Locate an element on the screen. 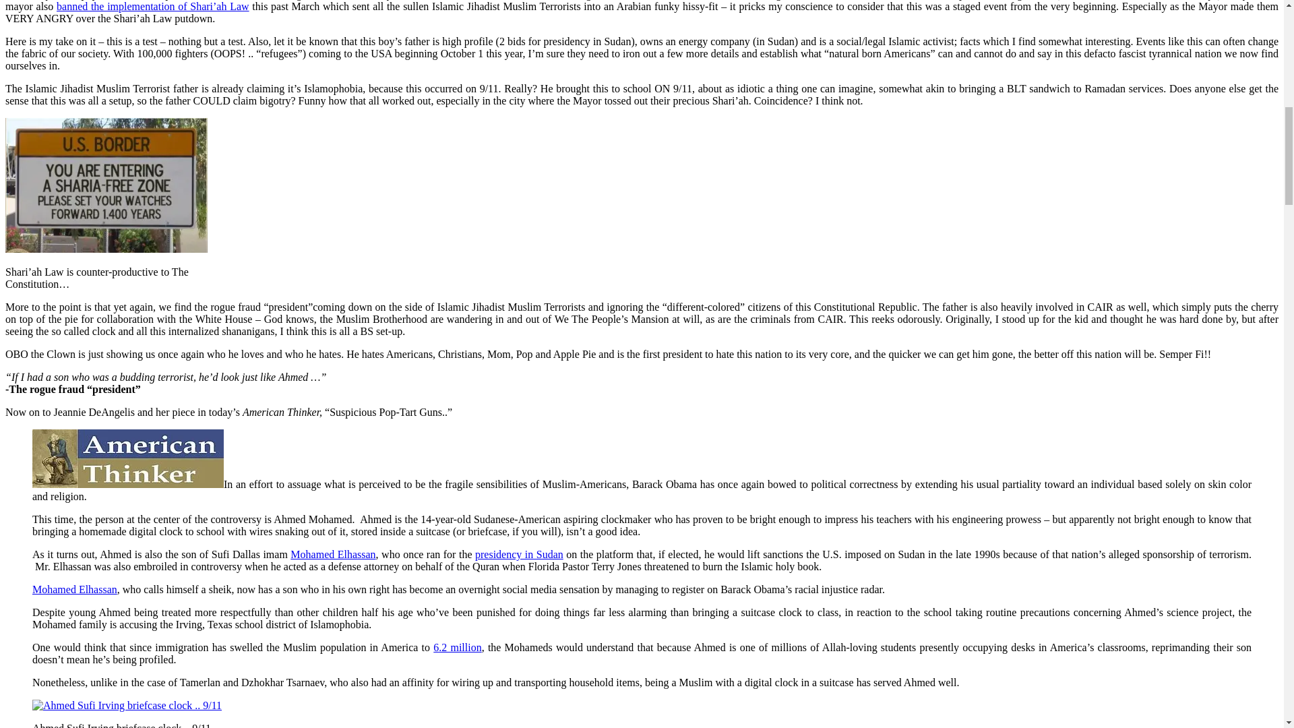 Image resolution: width=1294 pixels, height=728 pixels. Mohamed Elhassan is located at coordinates (332, 260).